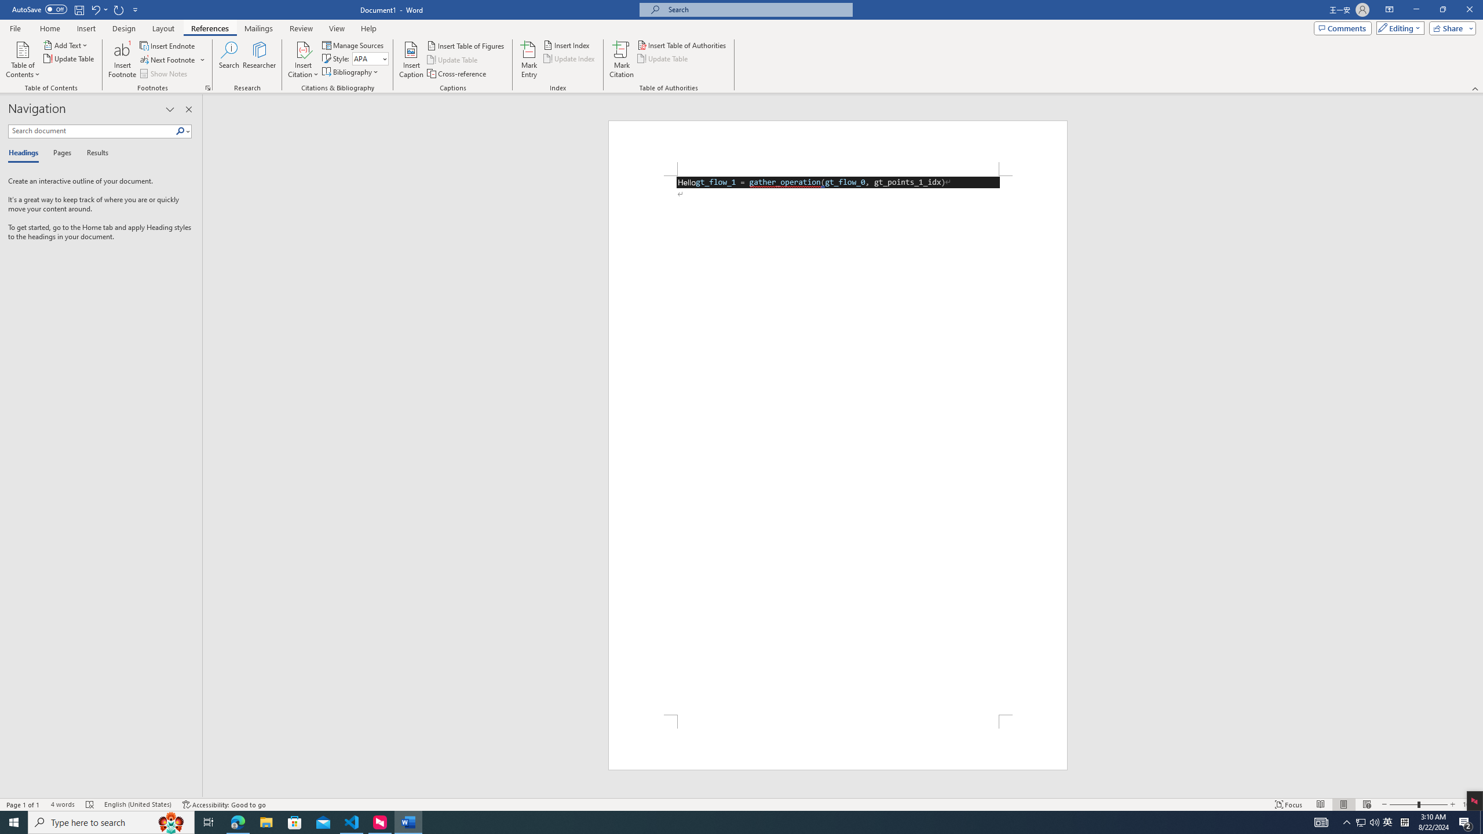 The image size is (1483, 834). Describe the element at coordinates (25, 153) in the screenshot. I see `Headings` at that location.